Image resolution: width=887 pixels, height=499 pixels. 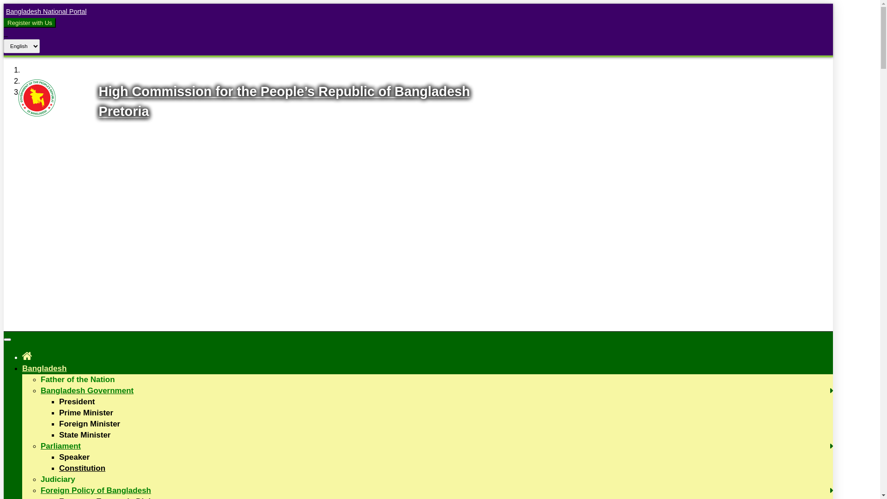 I want to click on State Minister, so click(x=85, y=435).